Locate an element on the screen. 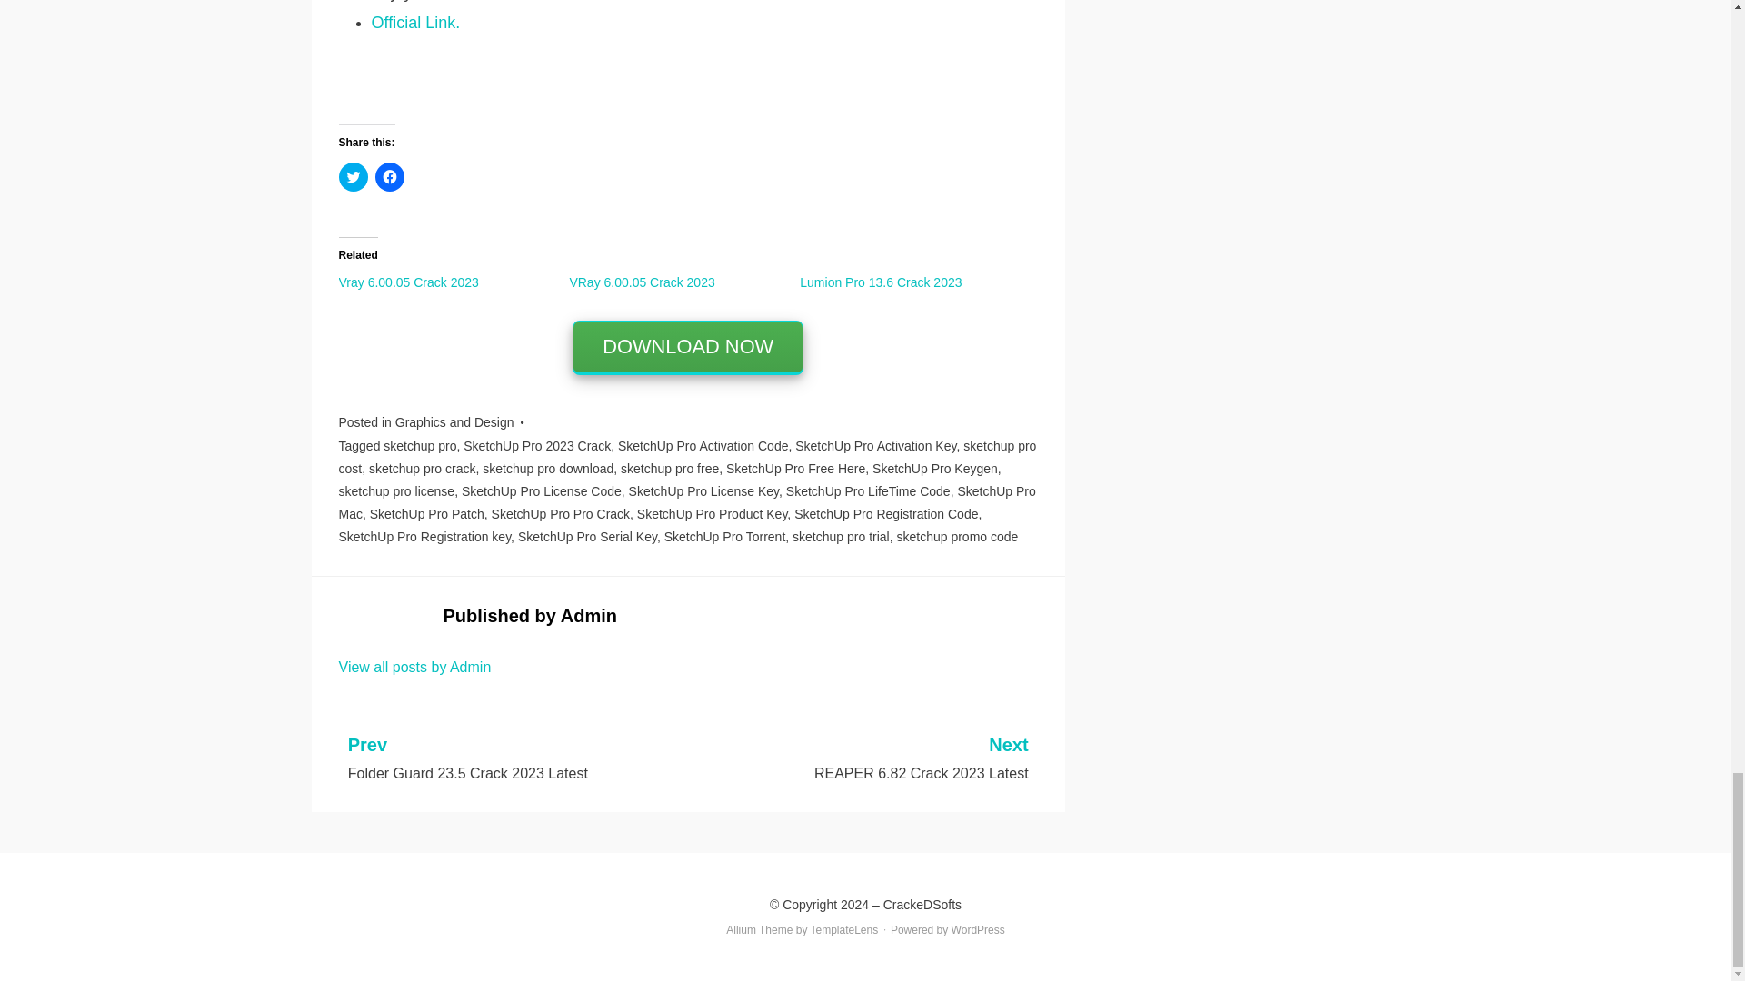 This screenshot has width=1745, height=981. Click to share on Facebook is located at coordinates (389, 176).